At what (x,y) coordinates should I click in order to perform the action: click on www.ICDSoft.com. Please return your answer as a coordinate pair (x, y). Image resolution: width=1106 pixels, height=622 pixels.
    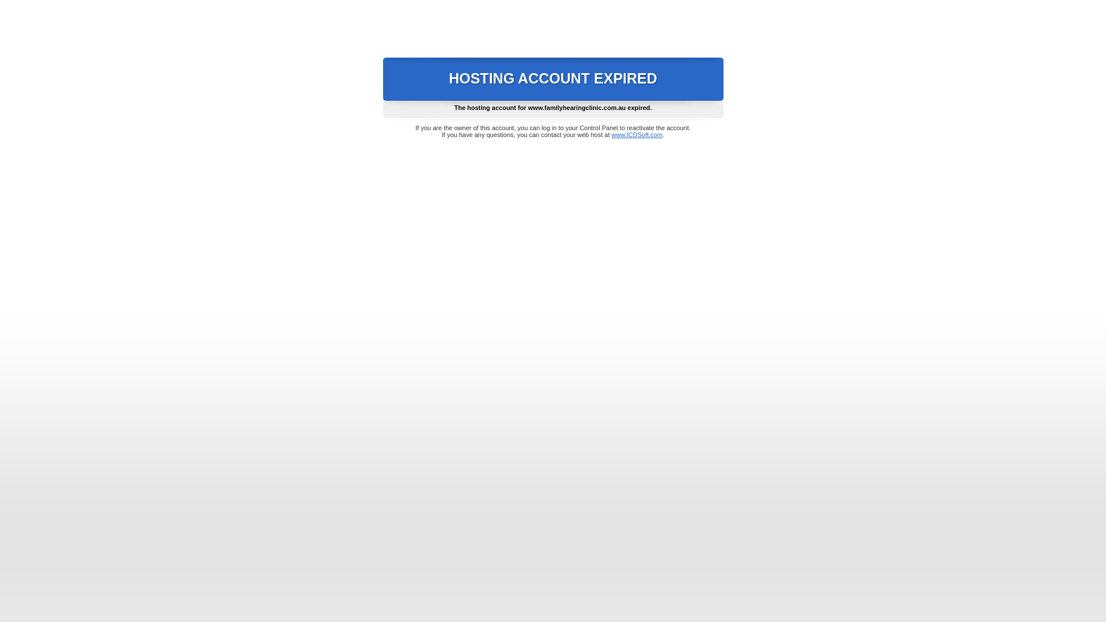
    Looking at the image, I should click on (637, 135).